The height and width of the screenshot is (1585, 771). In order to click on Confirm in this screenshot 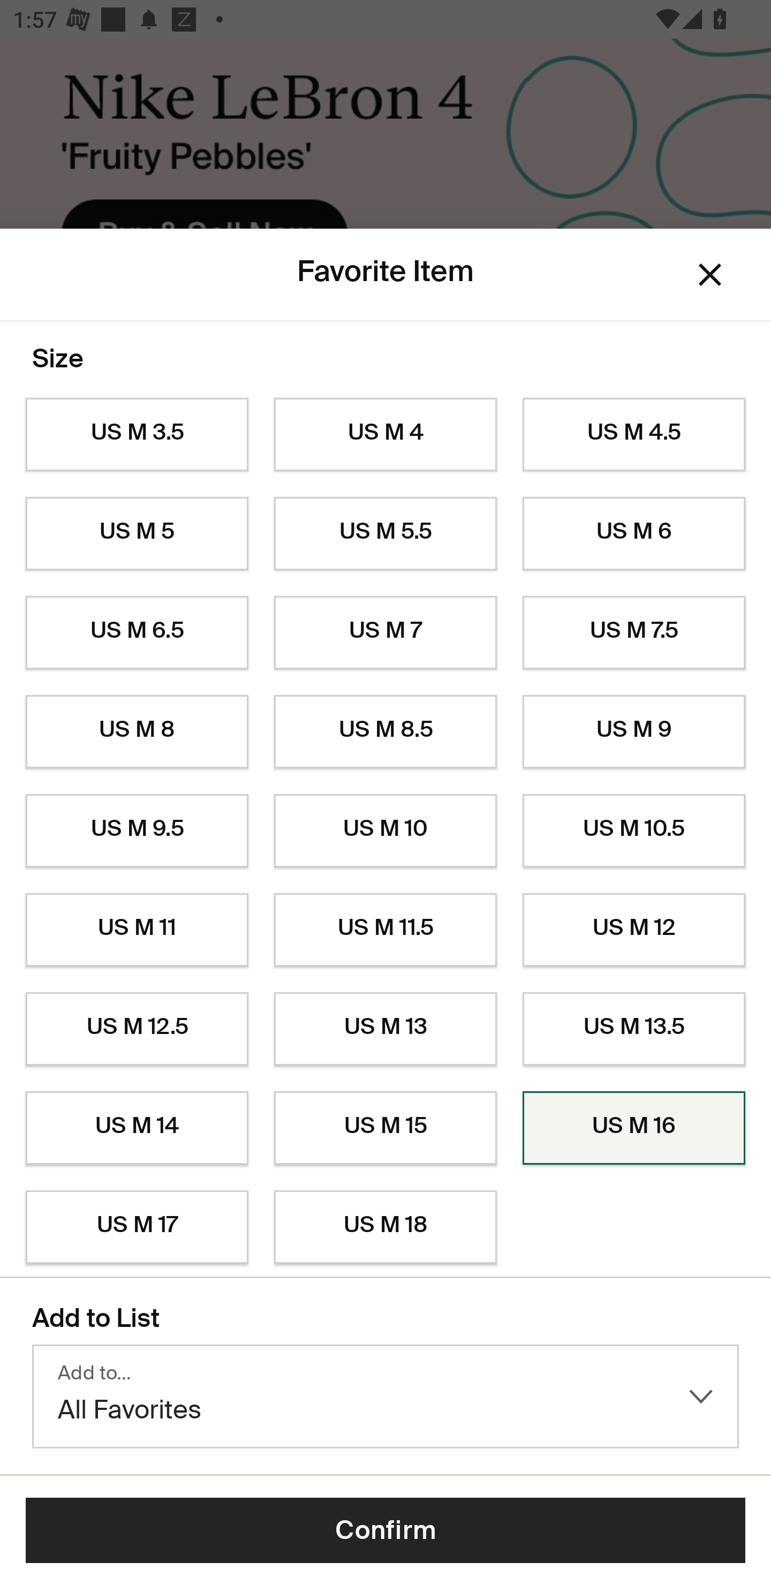, I will do `click(385, 1530)`.